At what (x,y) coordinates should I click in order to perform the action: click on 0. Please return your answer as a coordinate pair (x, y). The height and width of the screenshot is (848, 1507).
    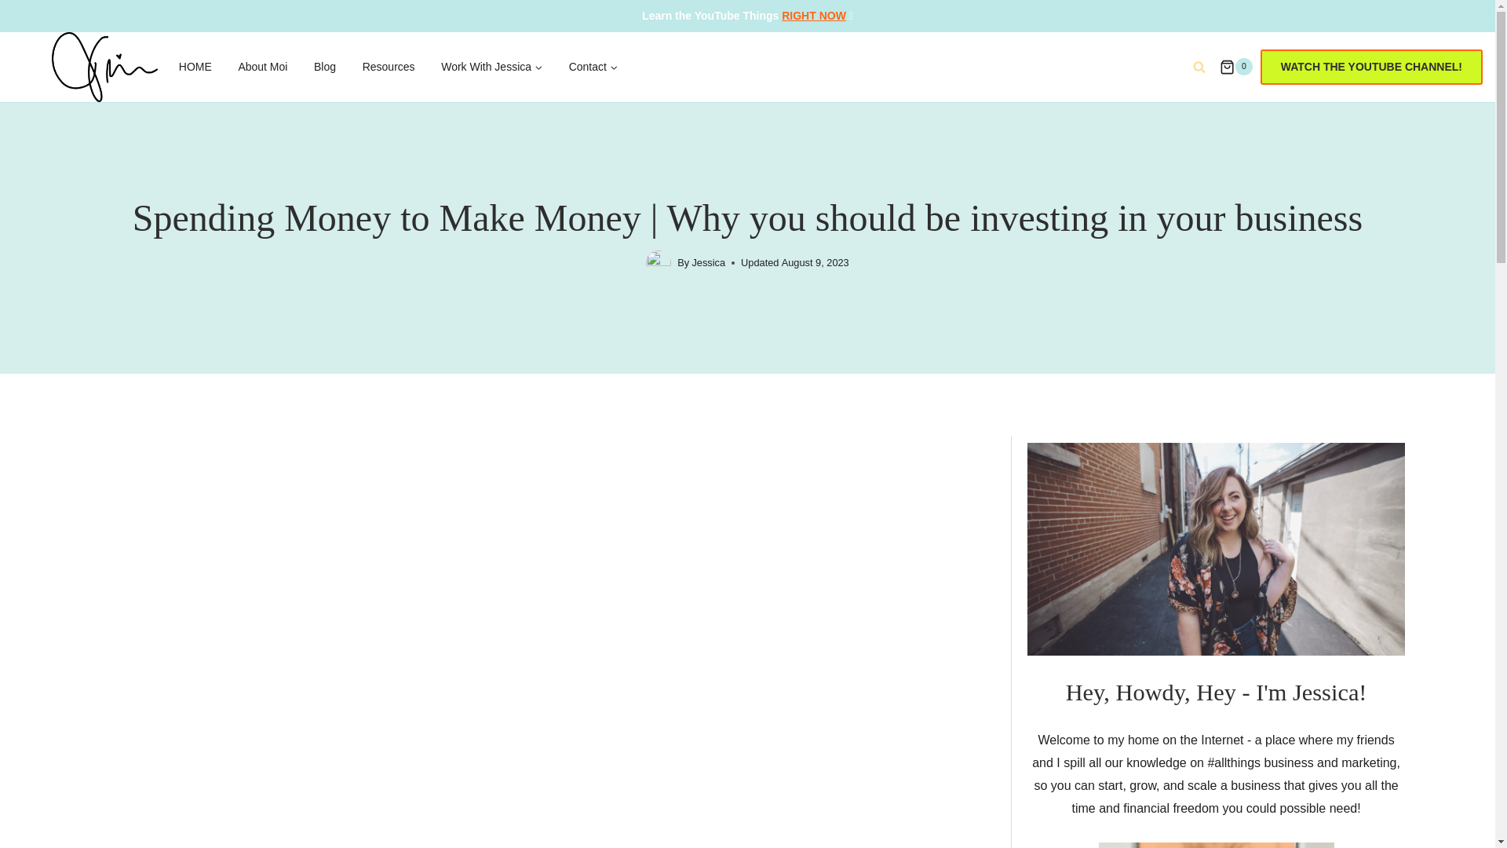
    Looking at the image, I should click on (1235, 67).